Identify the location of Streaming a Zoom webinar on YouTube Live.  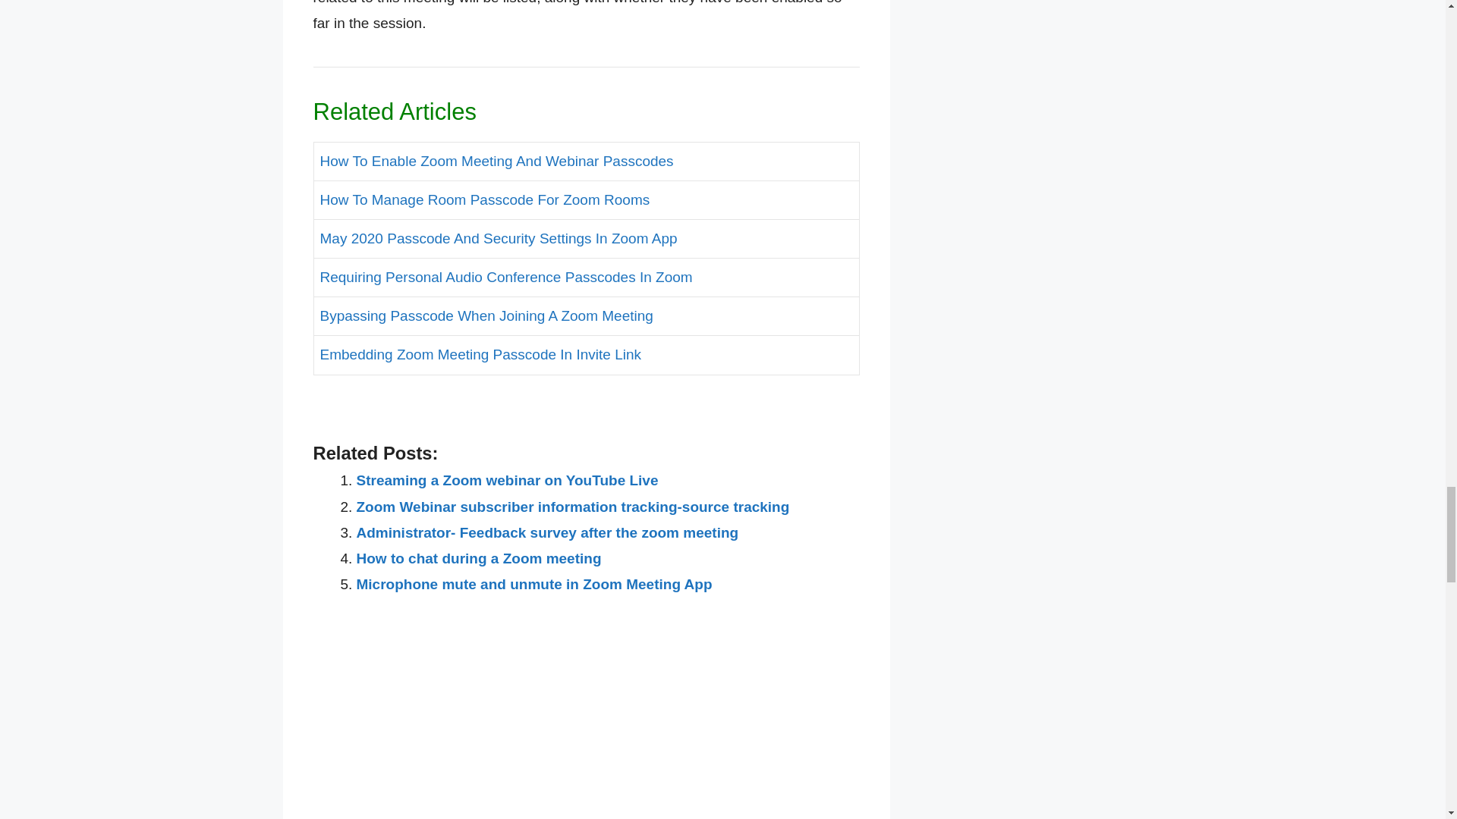
(507, 480).